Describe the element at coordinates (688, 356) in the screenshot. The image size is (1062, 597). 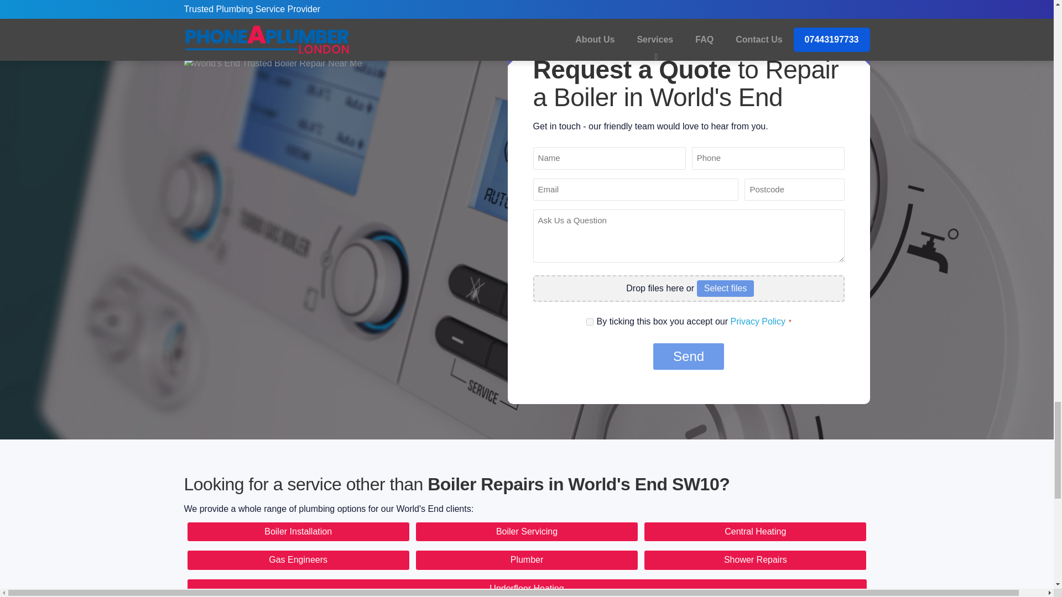
I see `Send` at that location.